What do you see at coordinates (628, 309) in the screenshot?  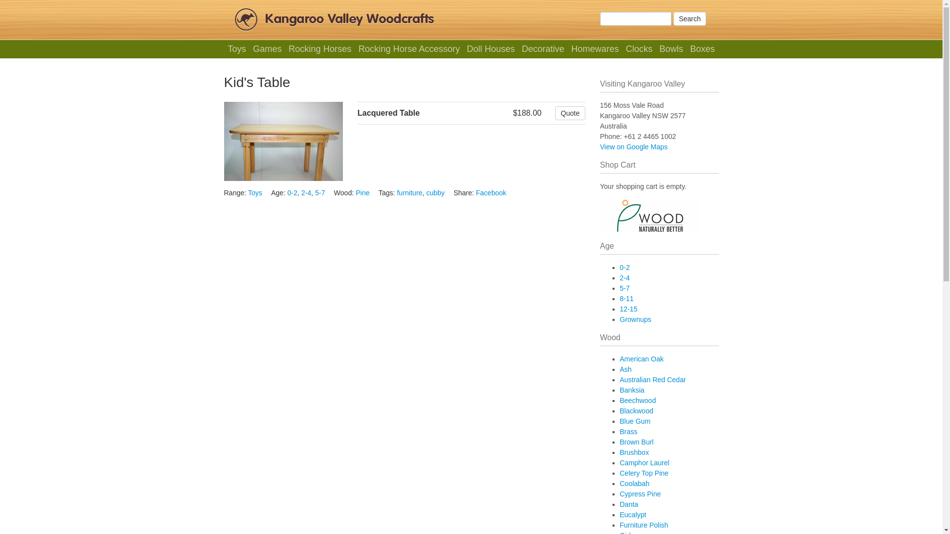 I see `12-15` at bounding box center [628, 309].